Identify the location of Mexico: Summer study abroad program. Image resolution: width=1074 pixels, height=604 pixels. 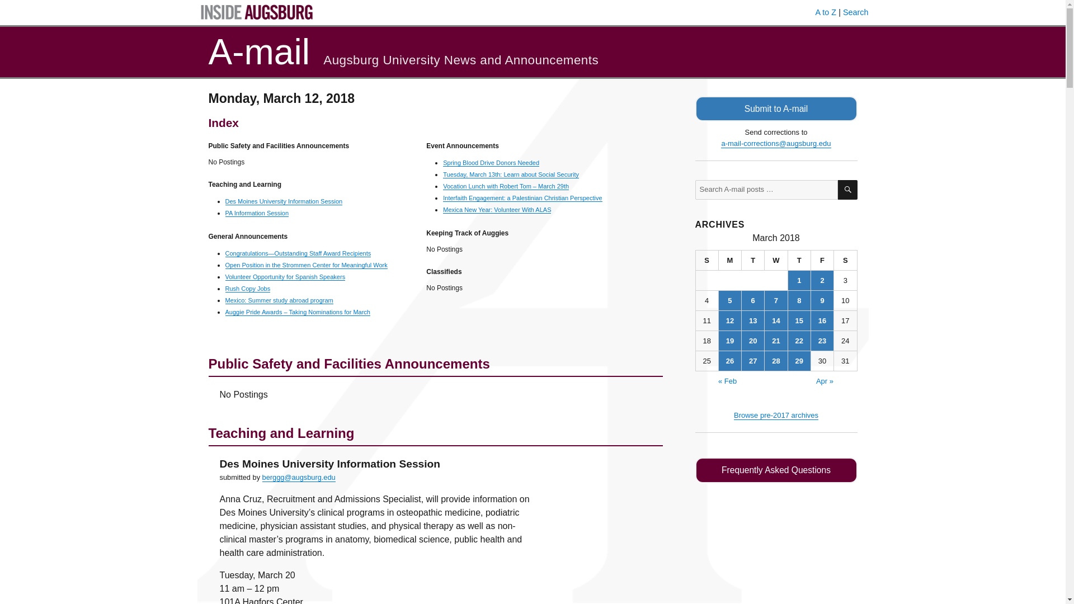
(279, 300).